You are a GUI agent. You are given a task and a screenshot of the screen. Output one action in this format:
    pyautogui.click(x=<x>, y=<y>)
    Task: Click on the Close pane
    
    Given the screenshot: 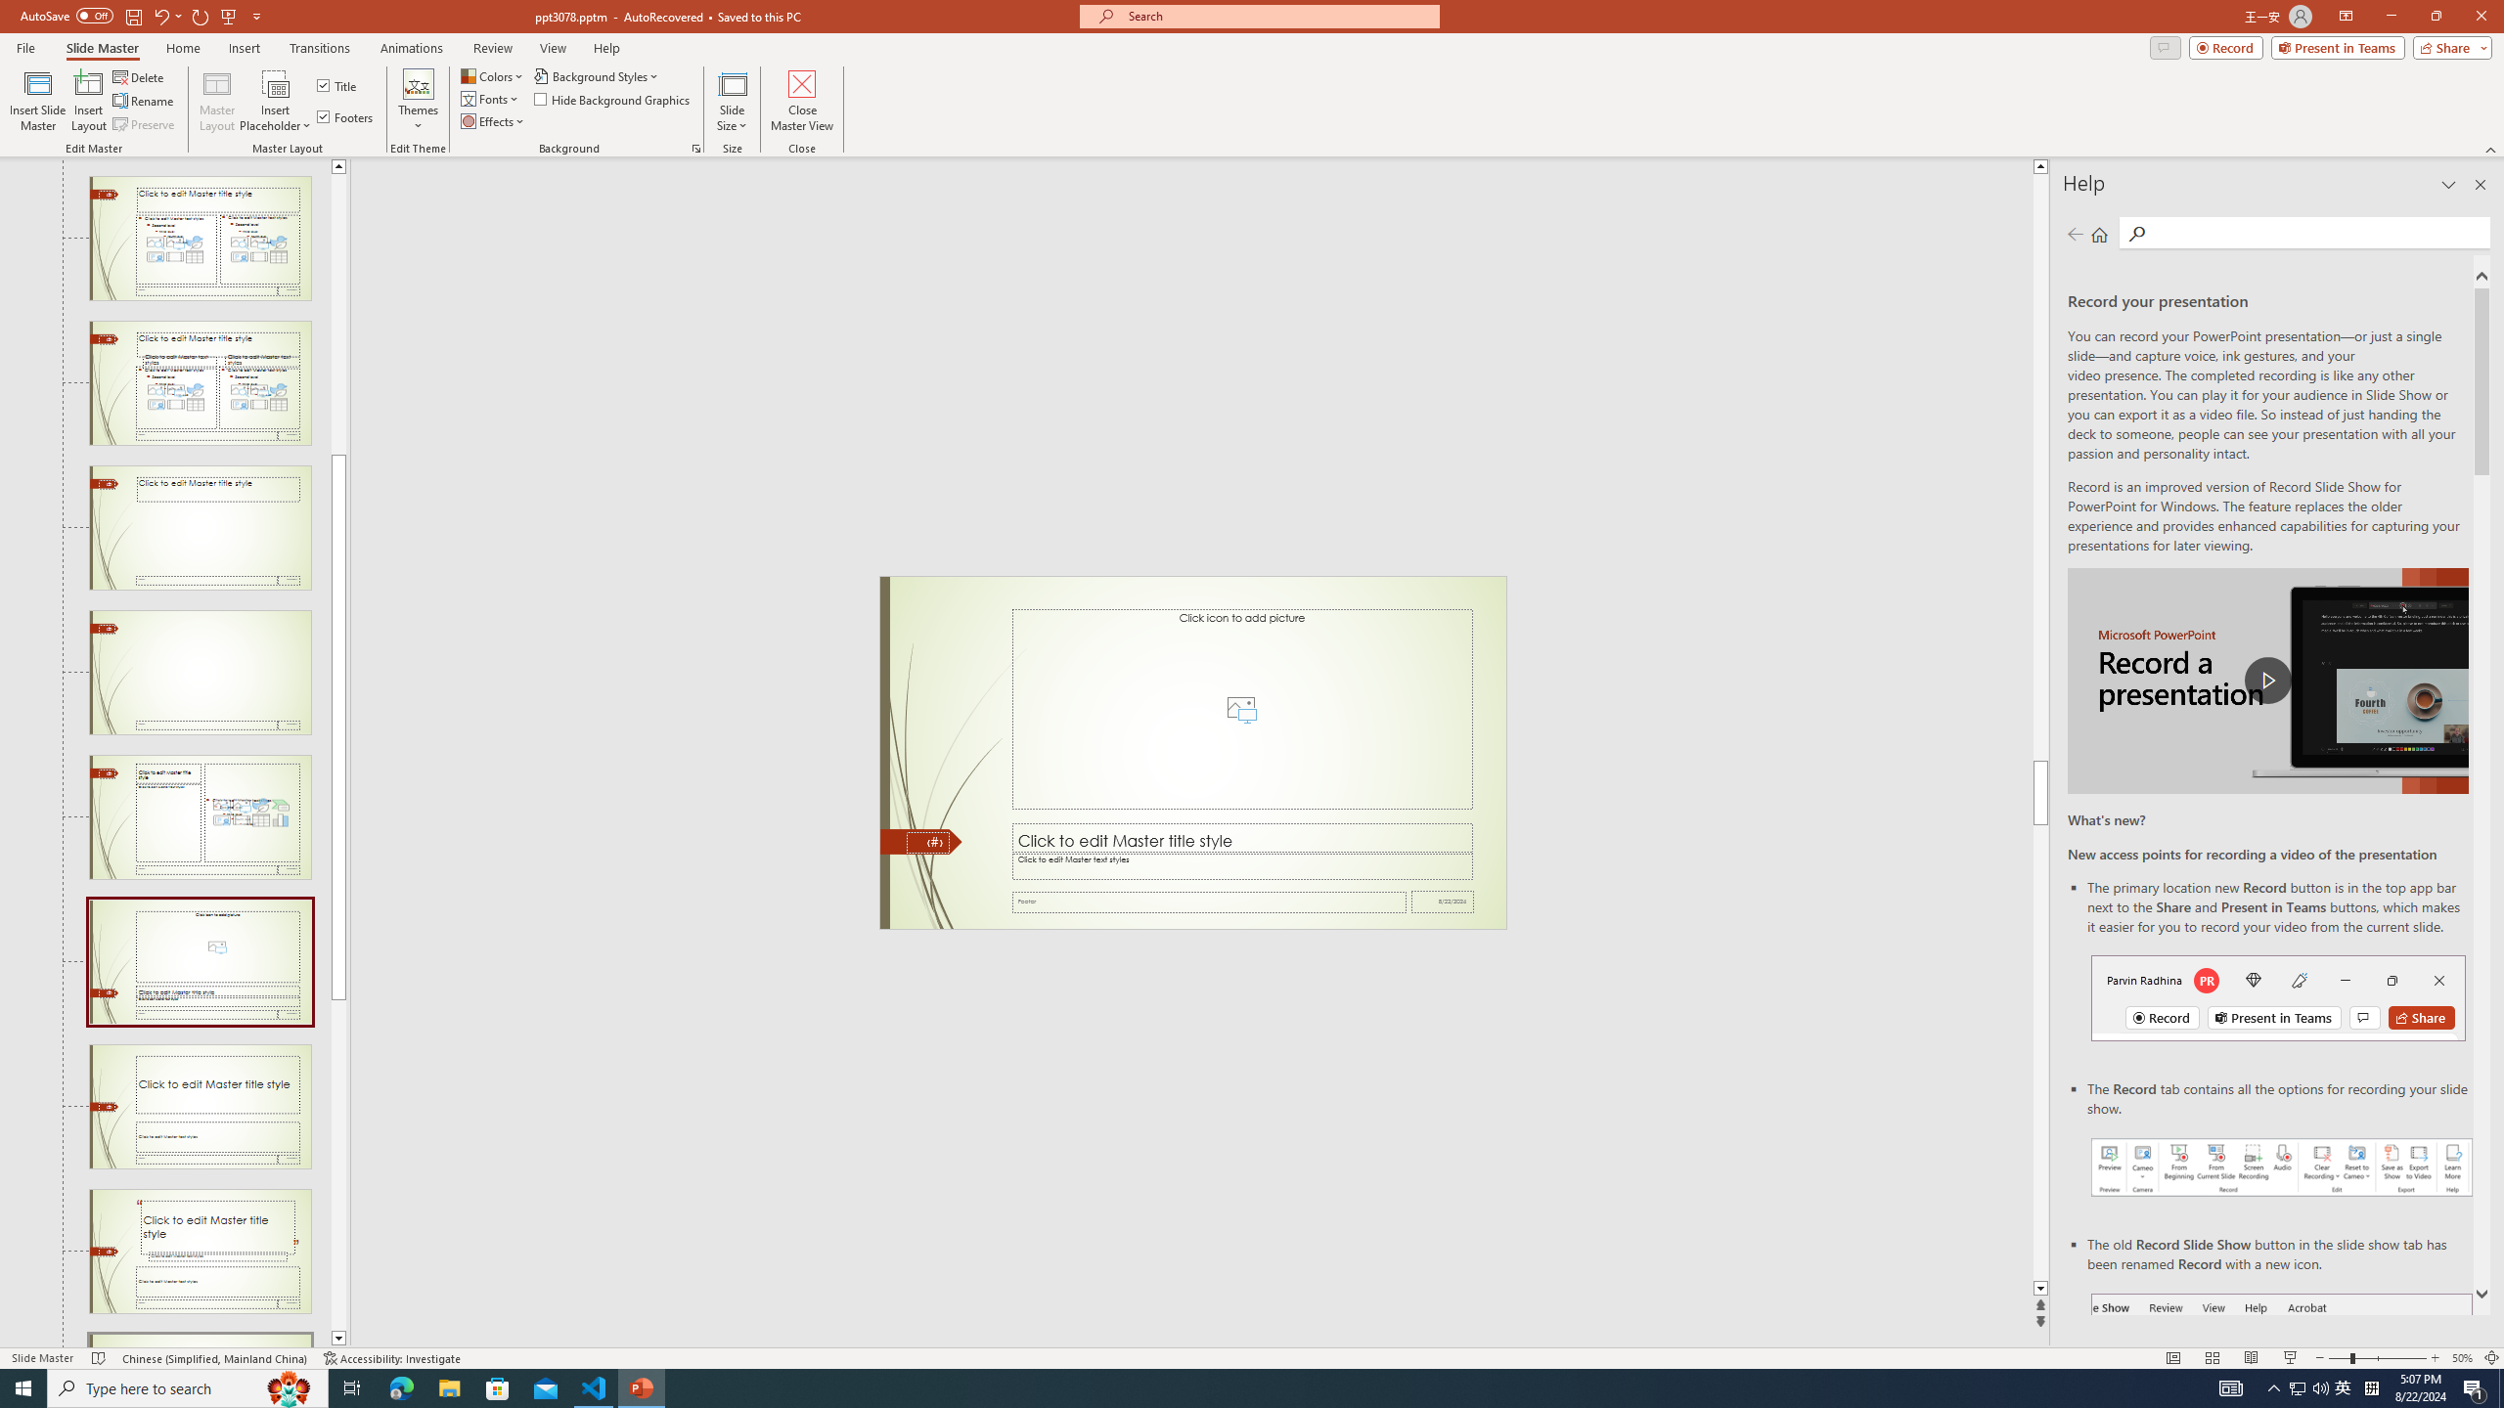 What is the action you would take?
    pyautogui.click(x=2481, y=185)
    